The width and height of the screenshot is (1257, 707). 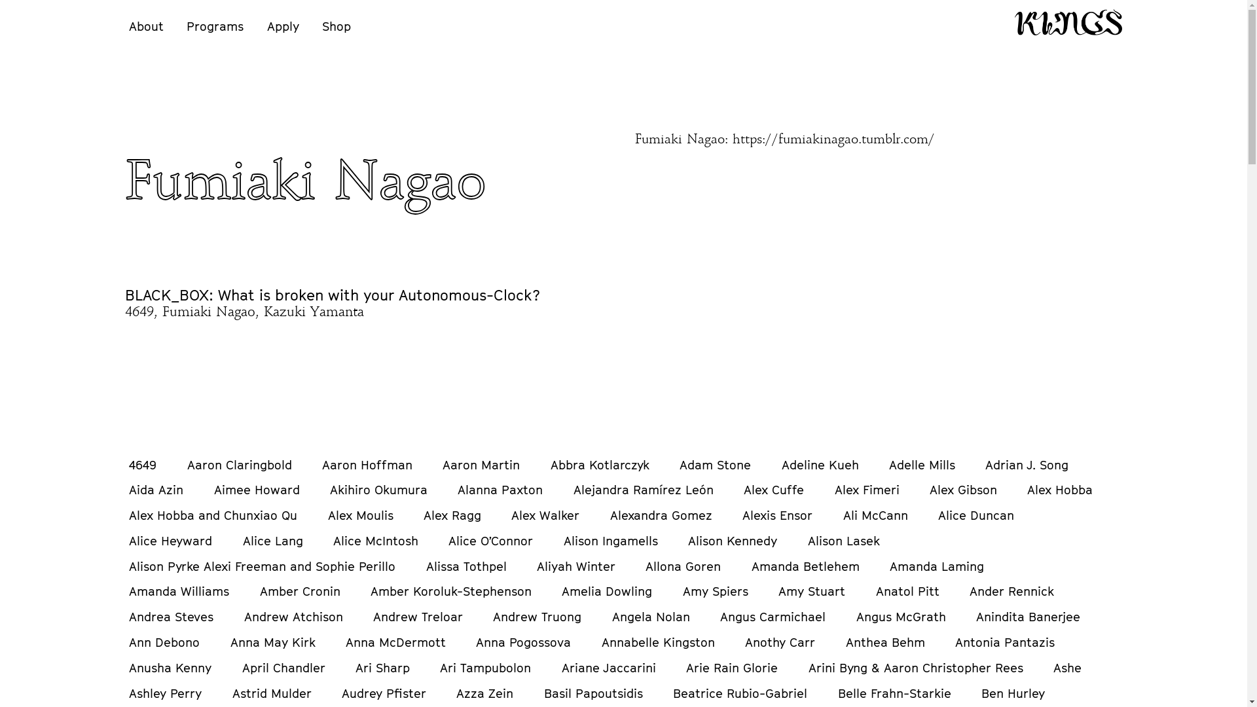 What do you see at coordinates (1067, 668) in the screenshot?
I see `Ashe` at bounding box center [1067, 668].